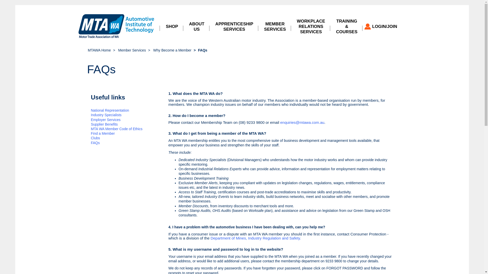 Image resolution: width=488 pixels, height=274 pixels. Describe the element at coordinates (256, 238) in the screenshot. I see `Department of Mines, Industry Regulation and Safety.` at that location.